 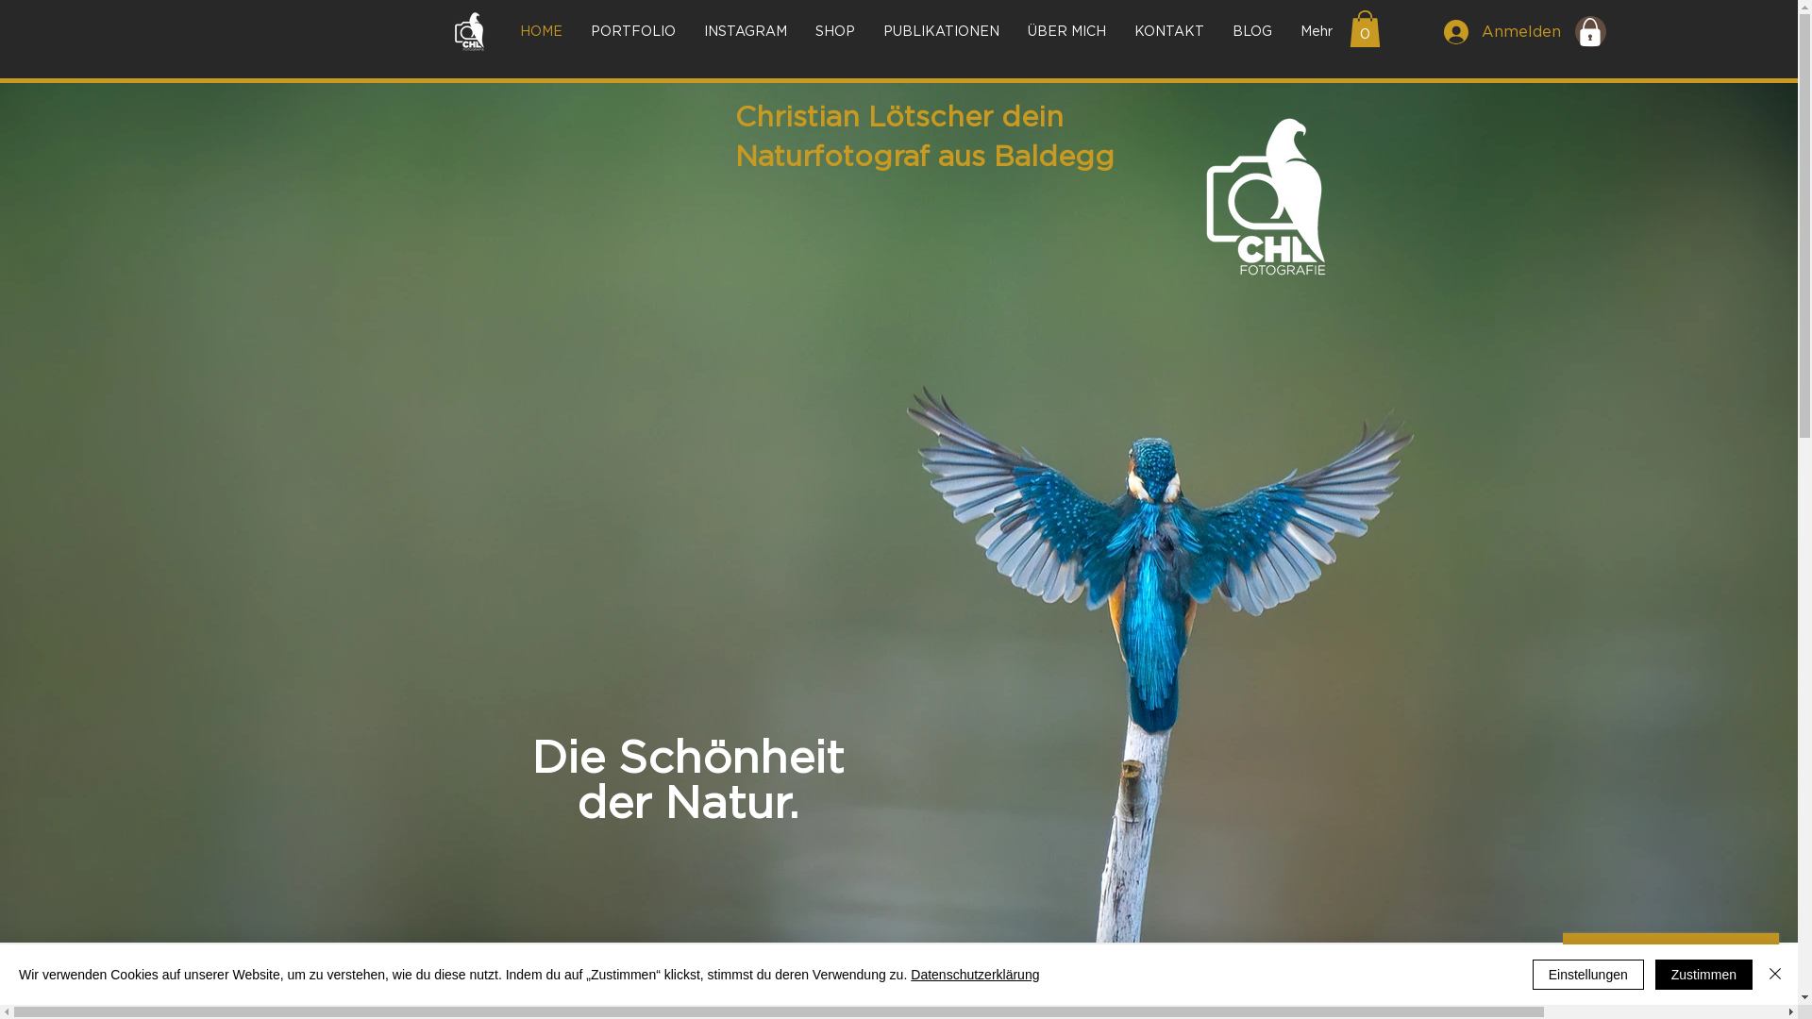 I want to click on Einstellungen, so click(x=1588, y=975).